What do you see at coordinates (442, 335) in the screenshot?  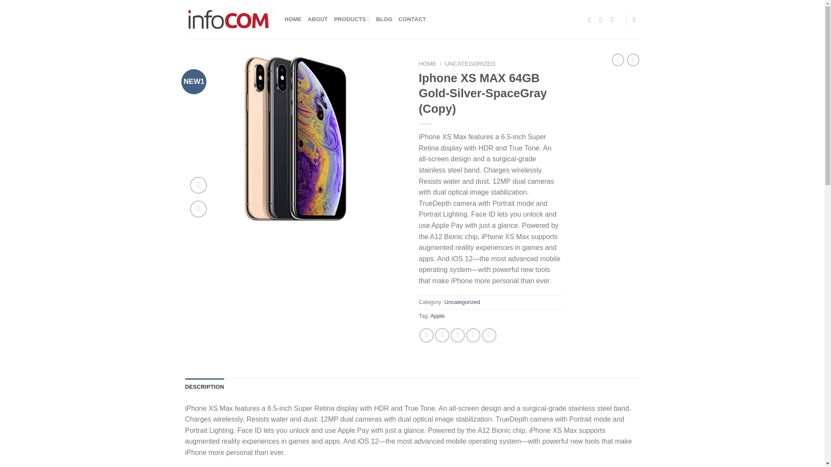 I see `Share on Twitter` at bounding box center [442, 335].